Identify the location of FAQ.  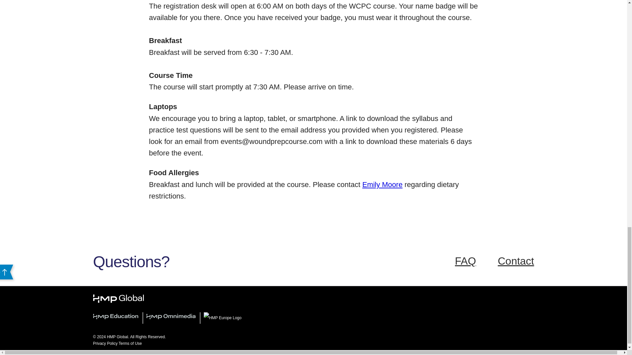
(465, 261).